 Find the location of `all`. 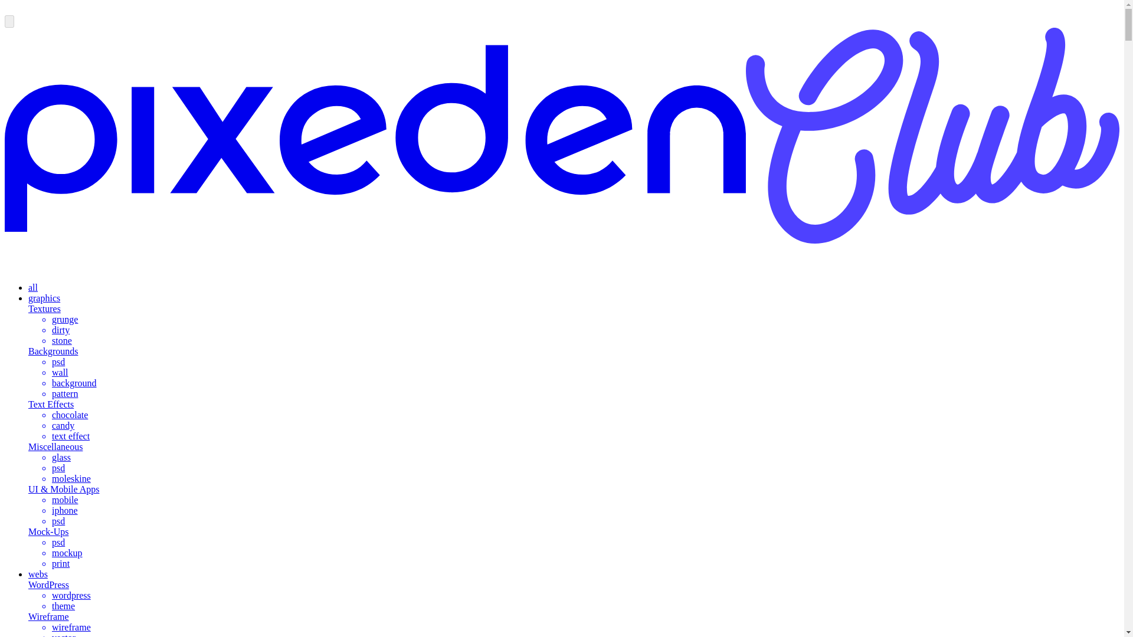

all is located at coordinates (33, 287).